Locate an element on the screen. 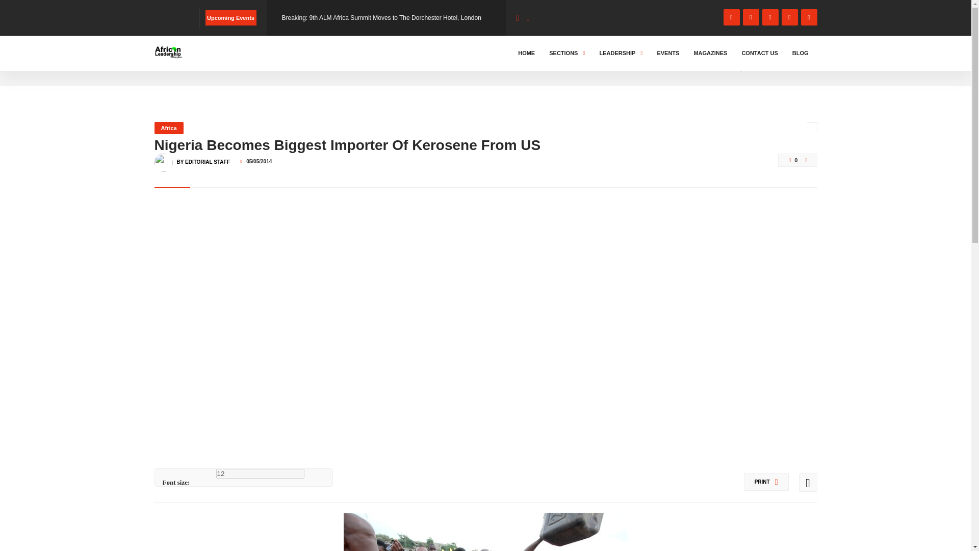 The width and height of the screenshot is (979, 551). EVENTS is located at coordinates (667, 53).